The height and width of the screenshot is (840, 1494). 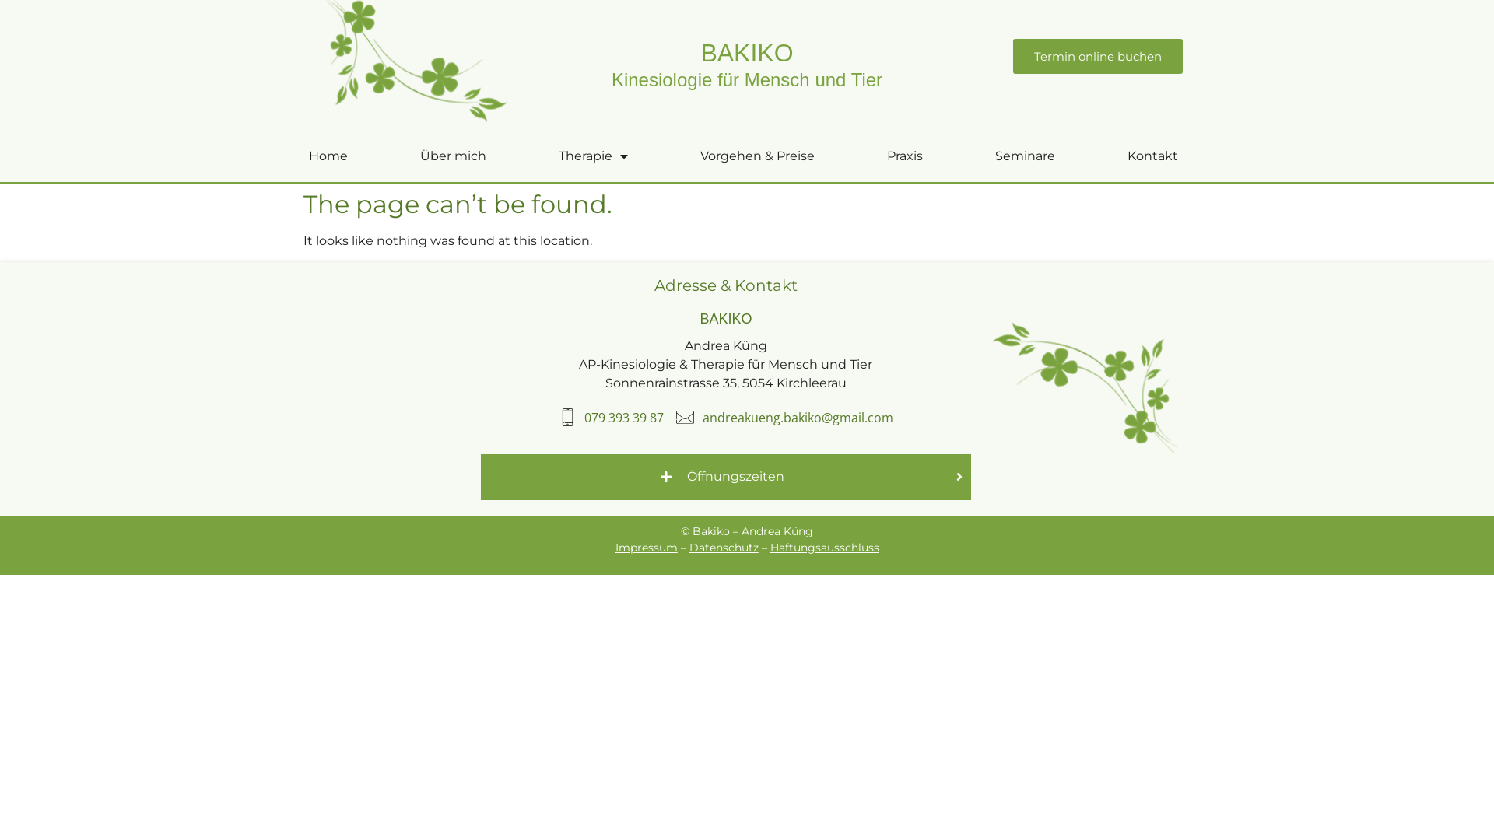 What do you see at coordinates (593, 156) in the screenshot?
I see `Therapie` at bounding box center [593, 156].